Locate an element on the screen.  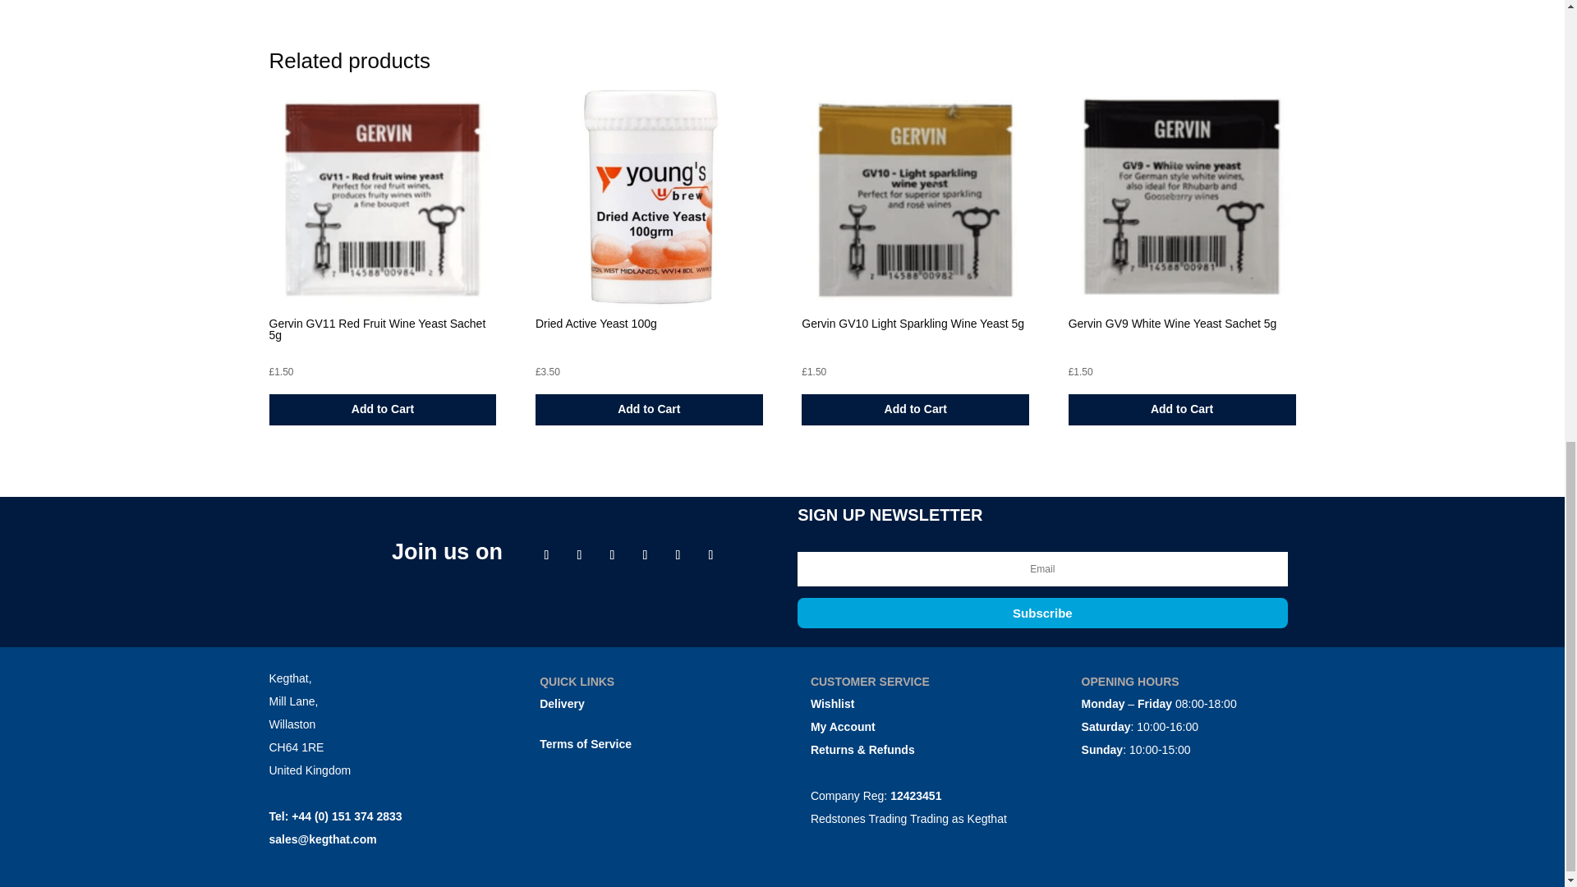
Follow on Youtube is located at coordinates (710, 555).